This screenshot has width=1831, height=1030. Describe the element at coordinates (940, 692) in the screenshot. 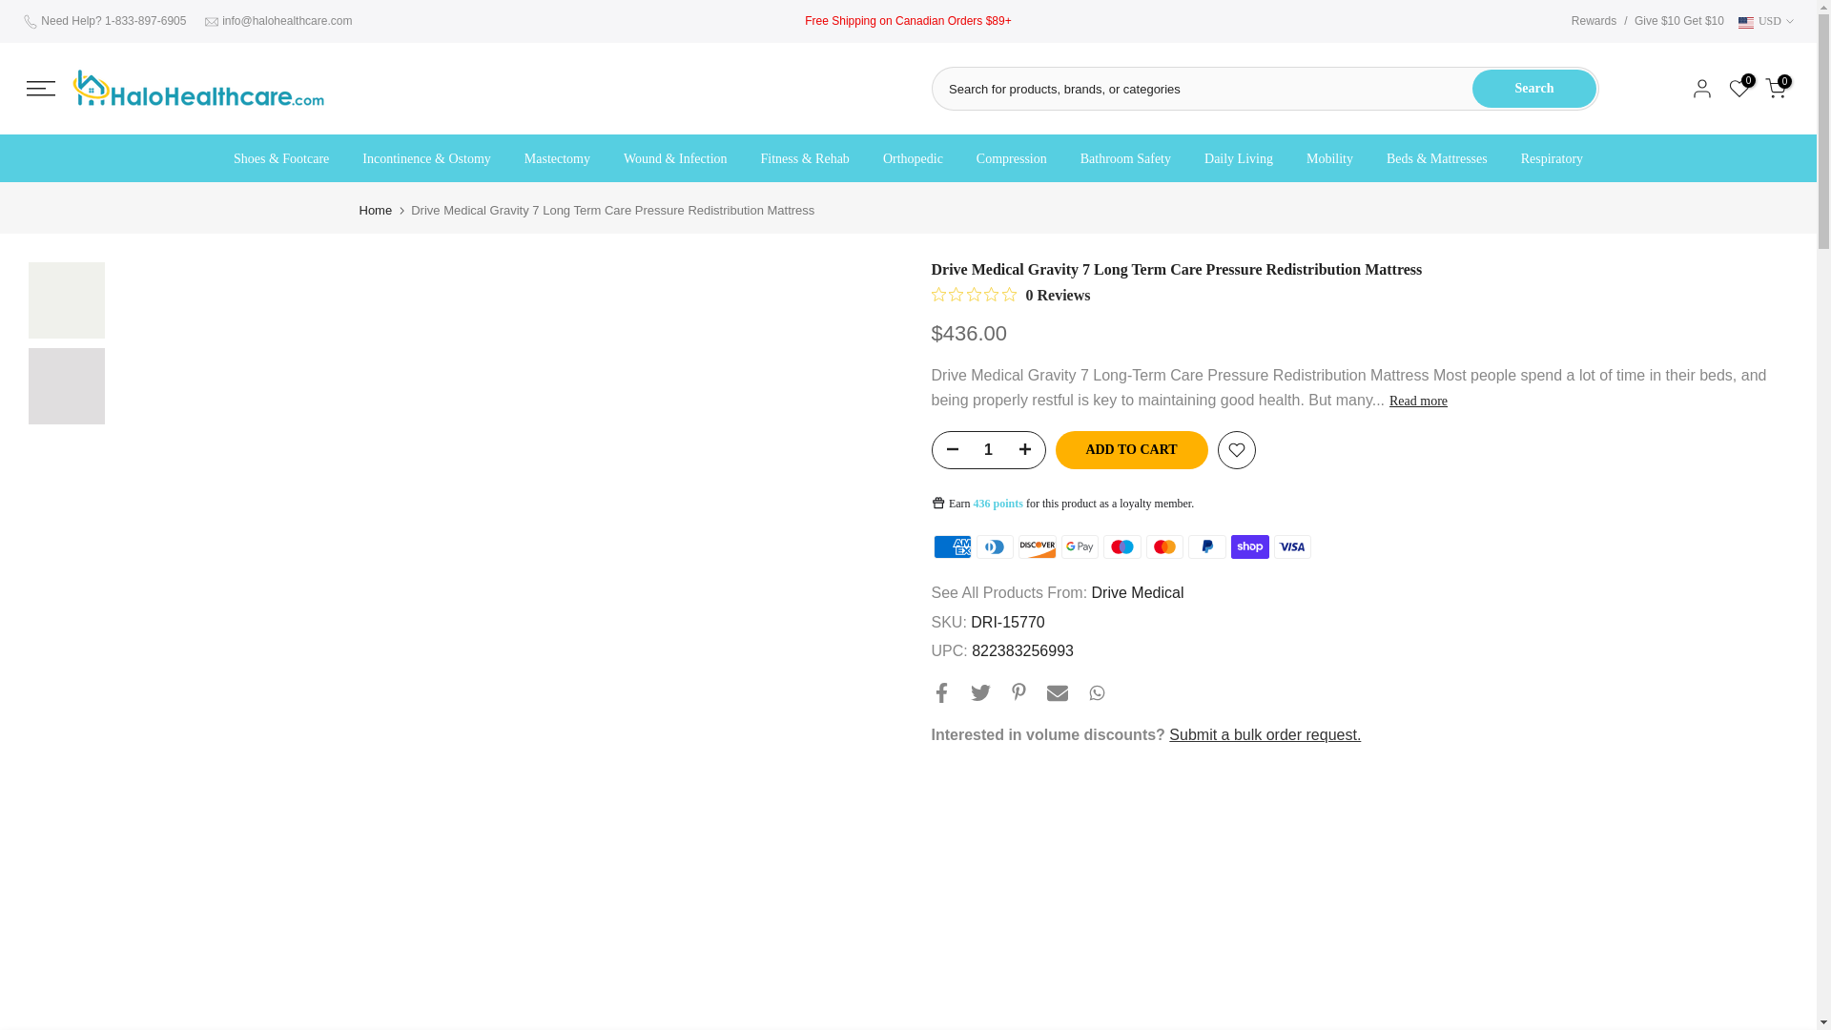

I see `Share on Facebook` at that location.